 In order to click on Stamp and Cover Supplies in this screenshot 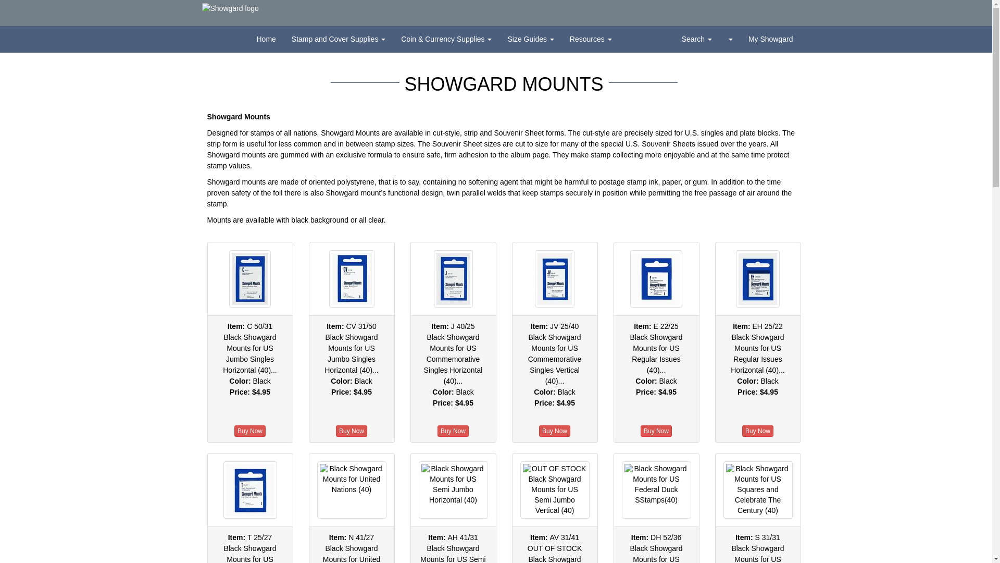, I will do `click(339, 39)`.